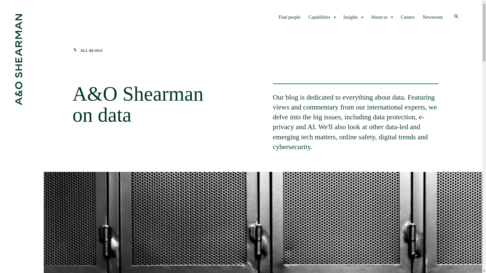 The image size is (486, 273). I want to click on Capabilities, so click(322, 17).